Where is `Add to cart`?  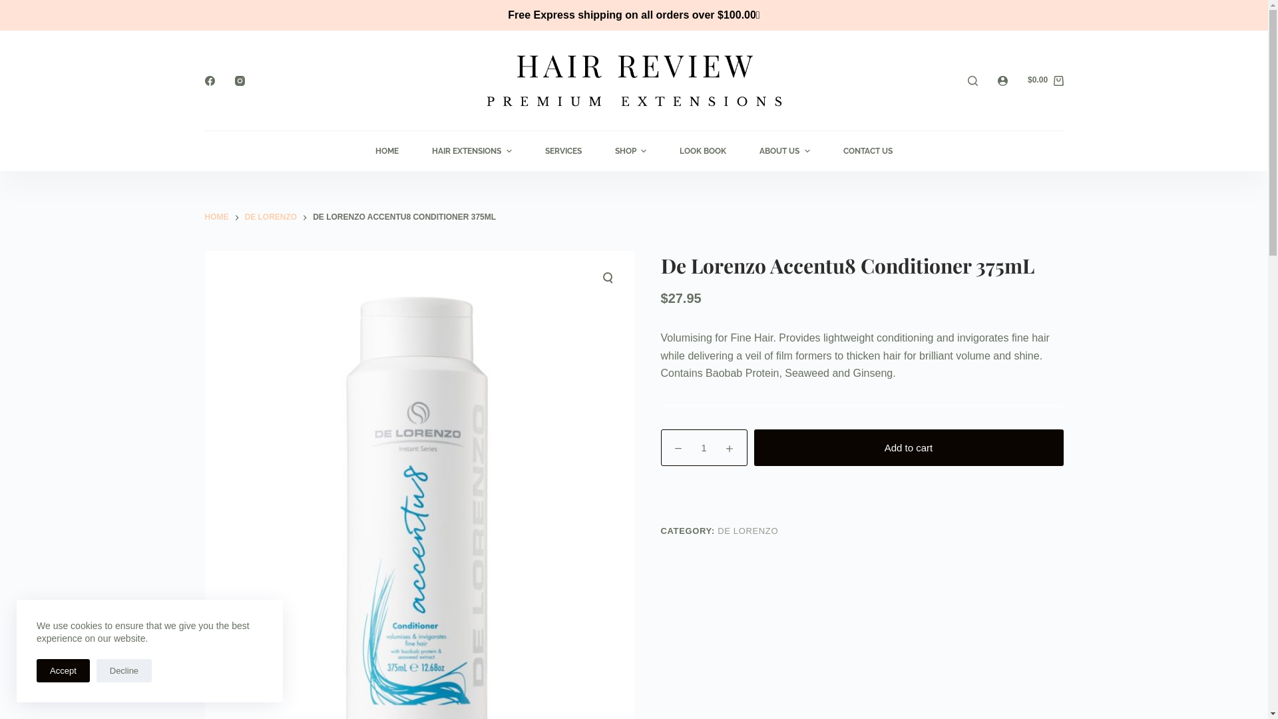 Add to cart is located at coordinates (908, 447).